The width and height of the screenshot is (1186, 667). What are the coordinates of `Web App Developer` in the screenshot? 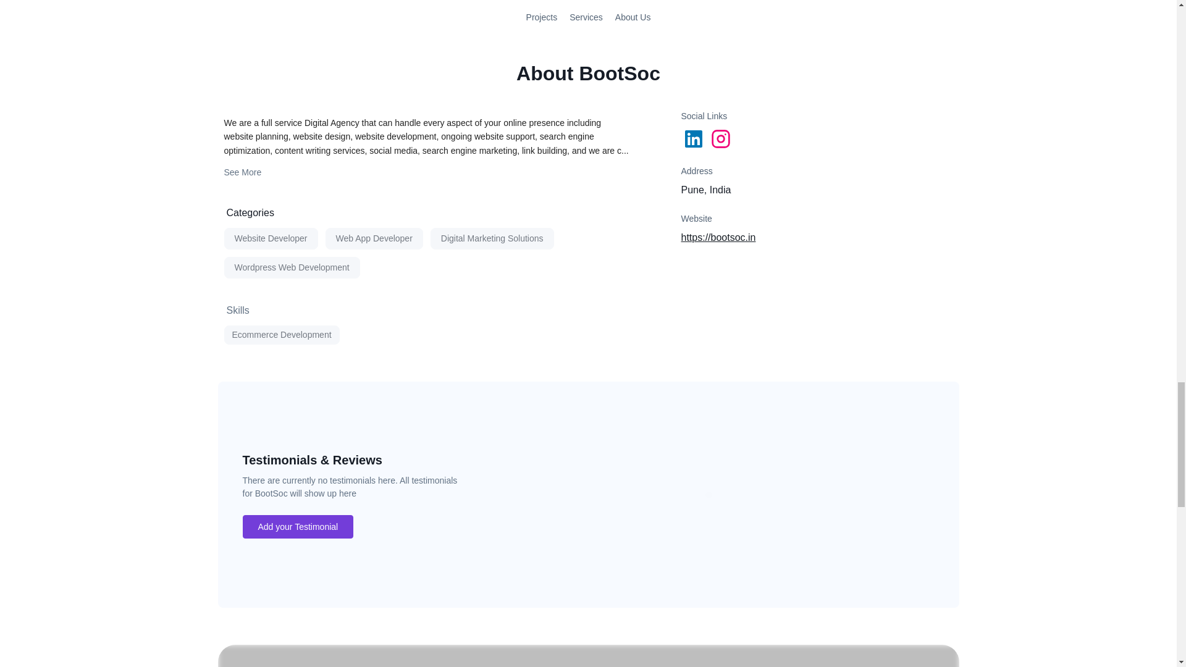 It's located at (374, 238).